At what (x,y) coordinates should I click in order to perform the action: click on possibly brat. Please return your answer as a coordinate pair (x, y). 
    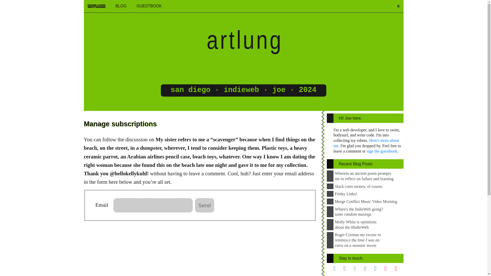
    Looking at the image, I should click on (254, 40).